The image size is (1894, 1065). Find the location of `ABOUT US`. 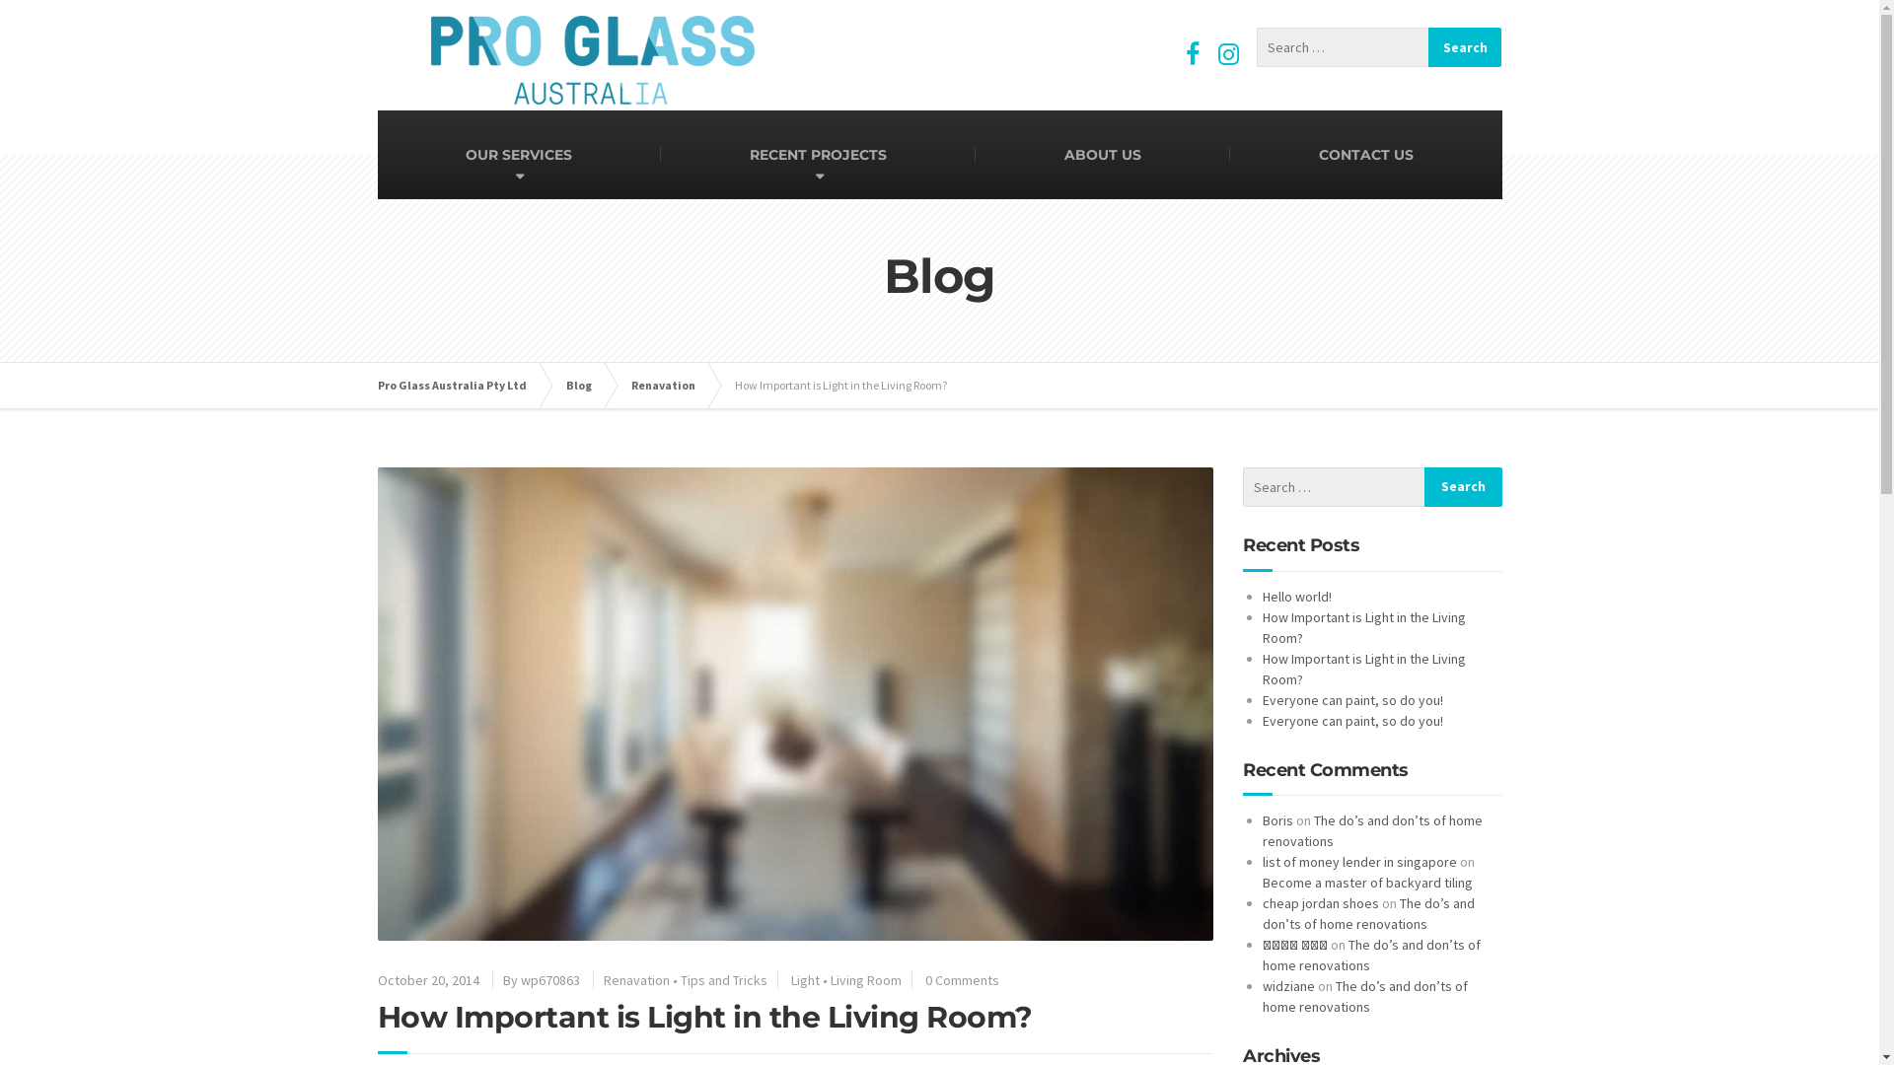

ABOUT US is located at coordinates (1103, 155).